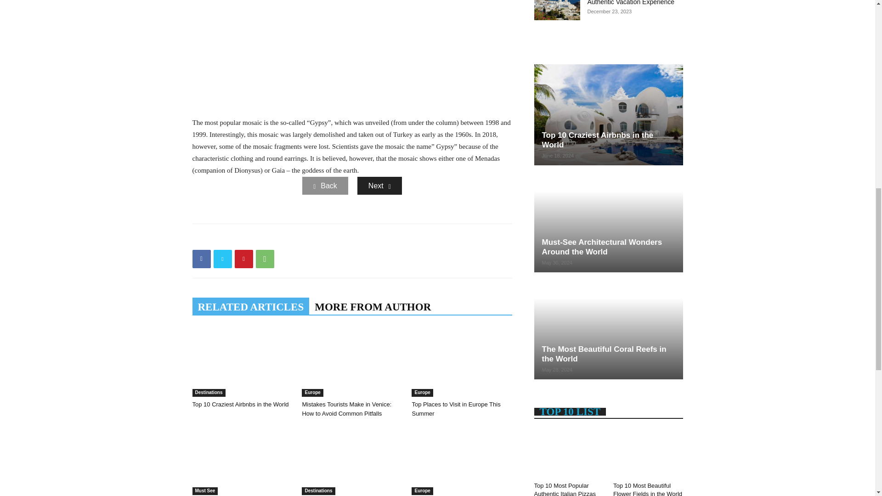 The height and width of the screenshot is (496, 882). Describe the element at coordinates (352, 56) in the screenshot. I see `Advertisement` at that location.